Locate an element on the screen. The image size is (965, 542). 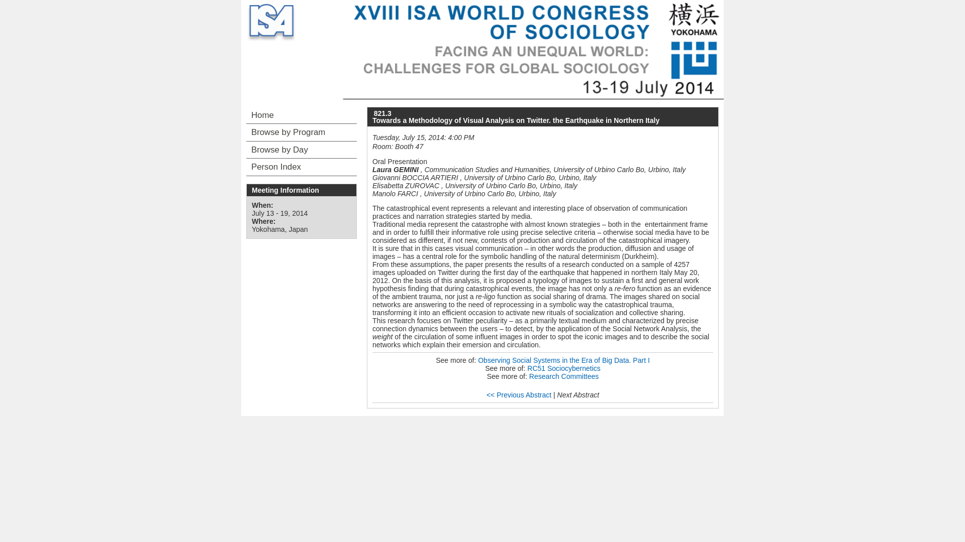
Observing Social Systems in the Era of Big Data. Part I is located at coordinates (563, 360).